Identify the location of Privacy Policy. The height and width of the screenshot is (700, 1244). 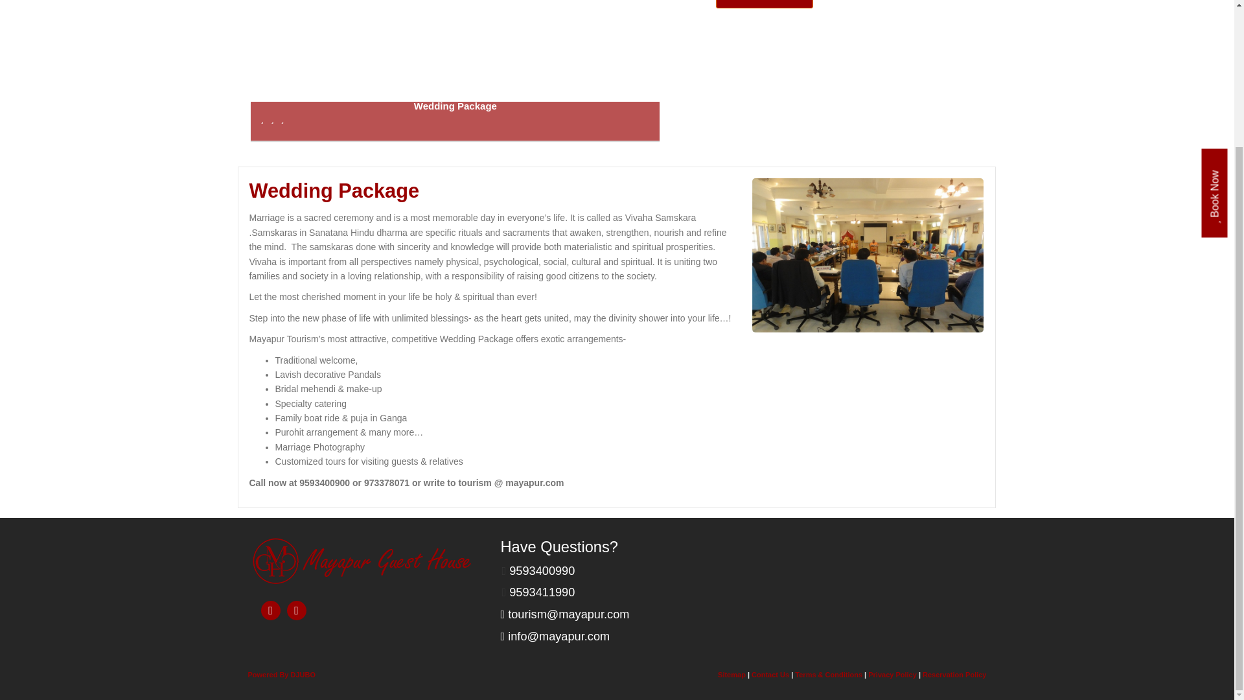
(893, 674).